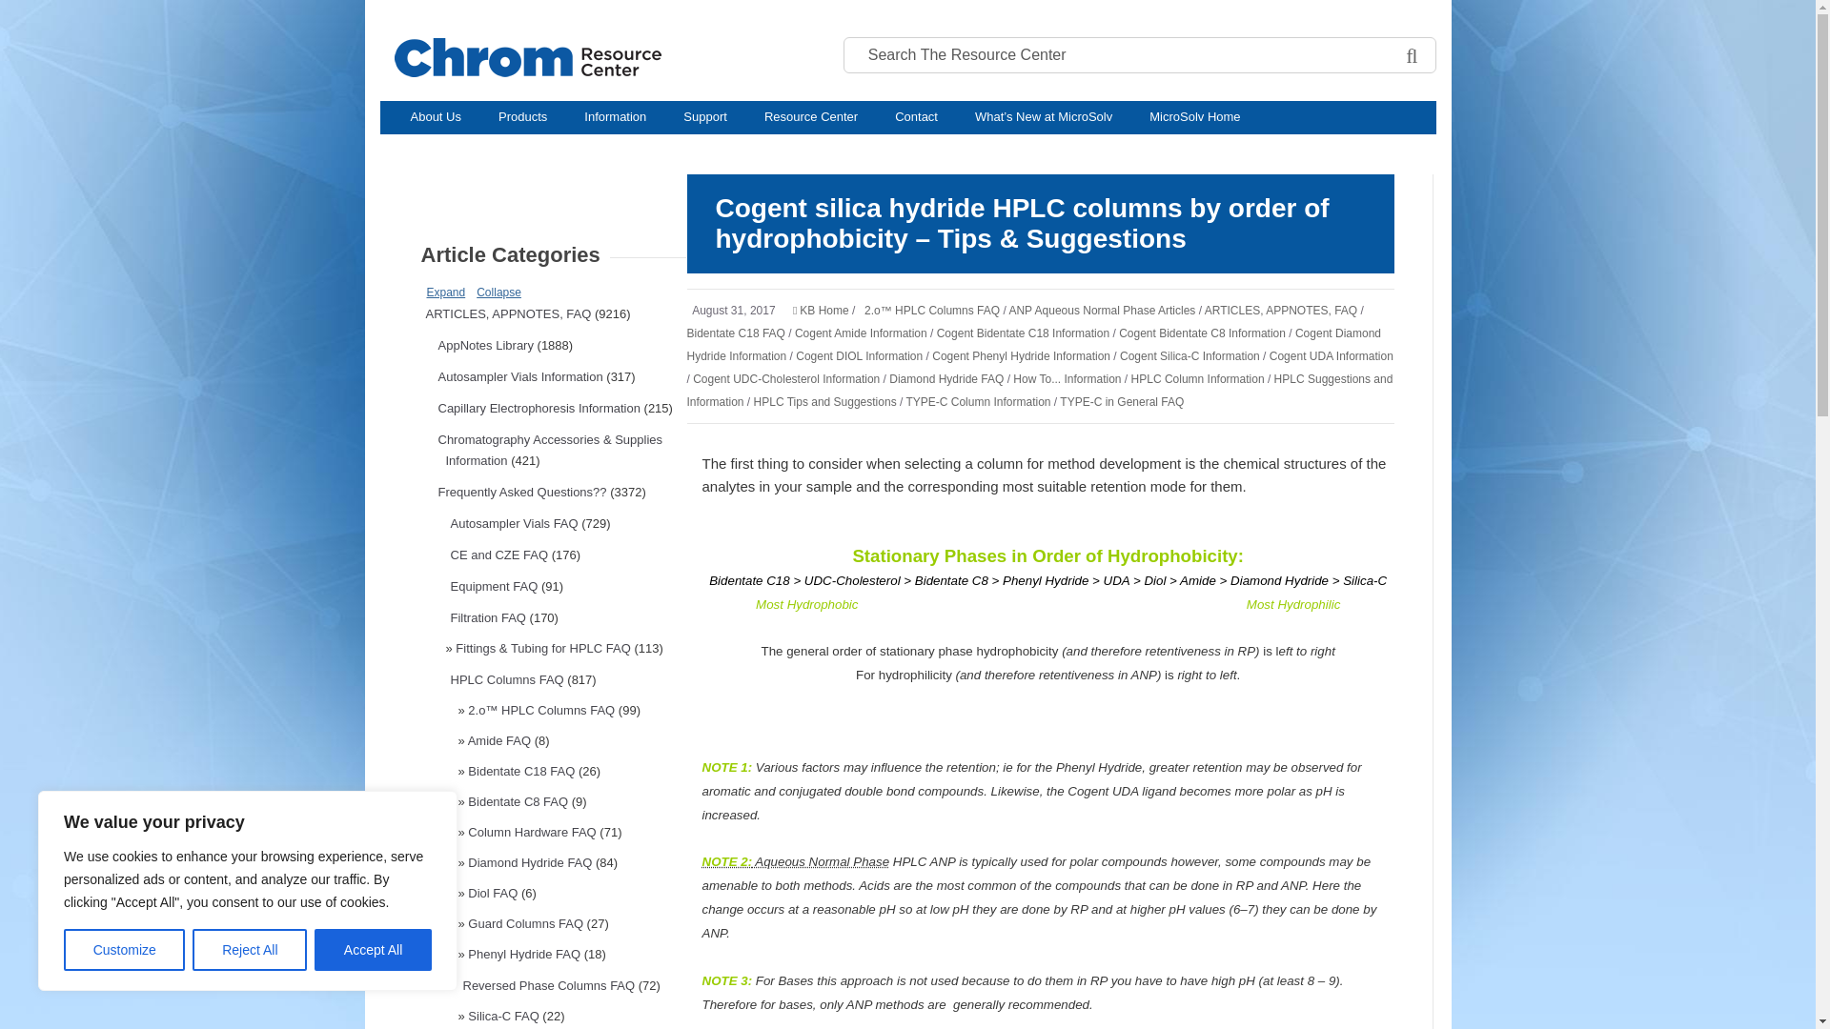 This screenshot has height=1029, width=1830. What do you see at coordinates (507, 313) in the screenshot?
I see `View all posts filed under ARTICLES, APPNOTES, FAQ` at bounding box center [507, 313].